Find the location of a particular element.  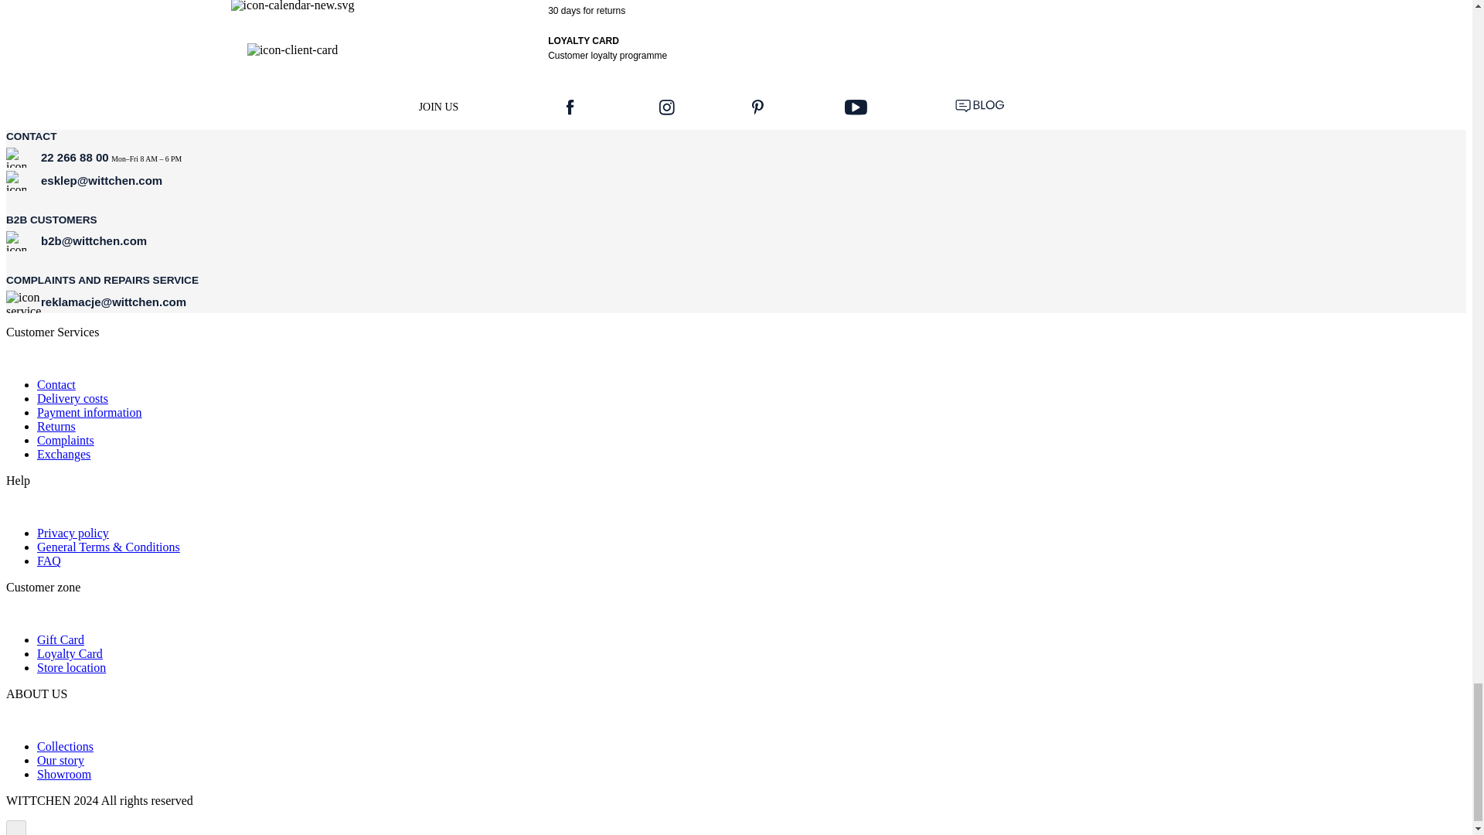

Our blog is located at coordinates (980, 107).